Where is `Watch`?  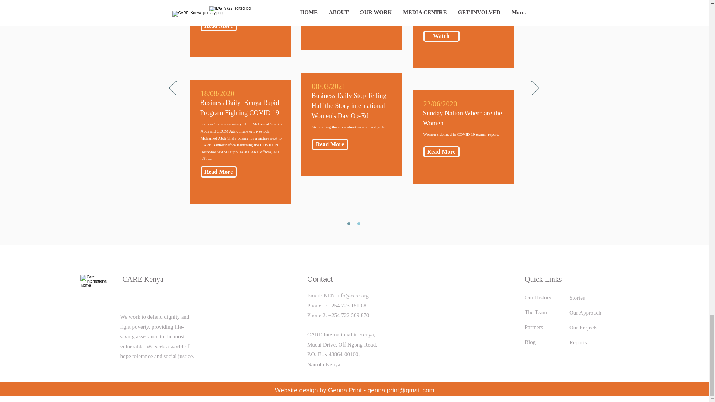
Watch is located at coordinates (441, 36).